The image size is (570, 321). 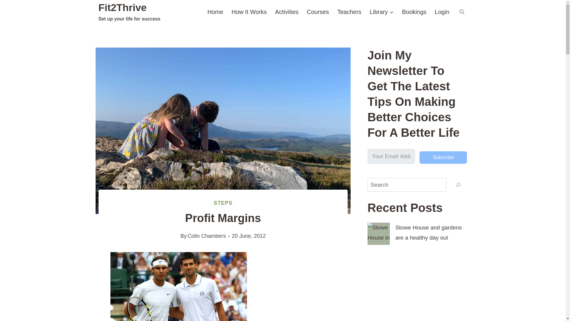 I want to click on How It Works, so click(x=249, y=12).